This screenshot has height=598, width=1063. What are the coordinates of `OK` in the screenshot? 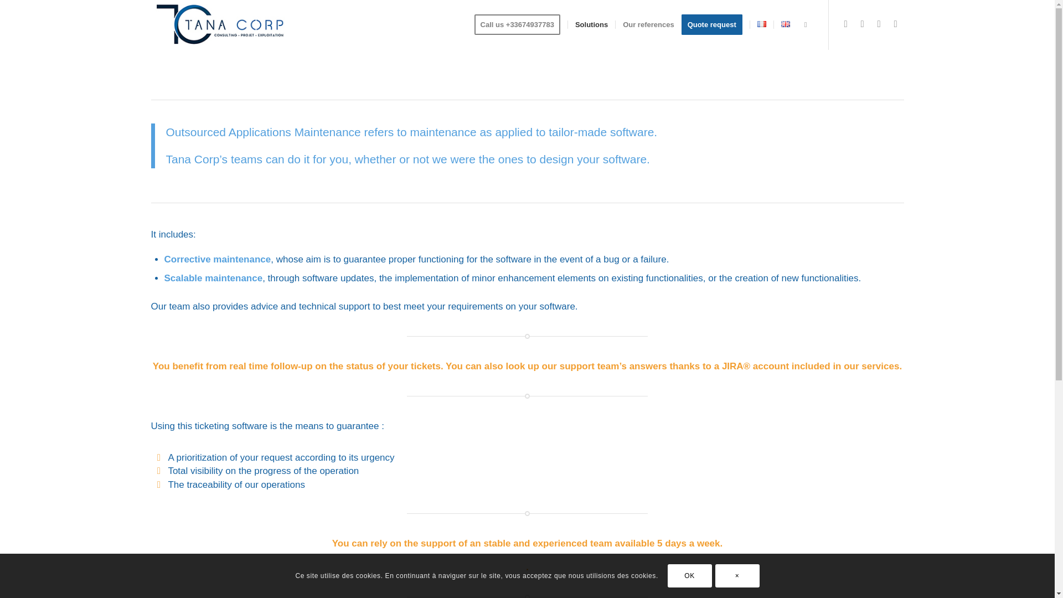 It's located at (690, 576).